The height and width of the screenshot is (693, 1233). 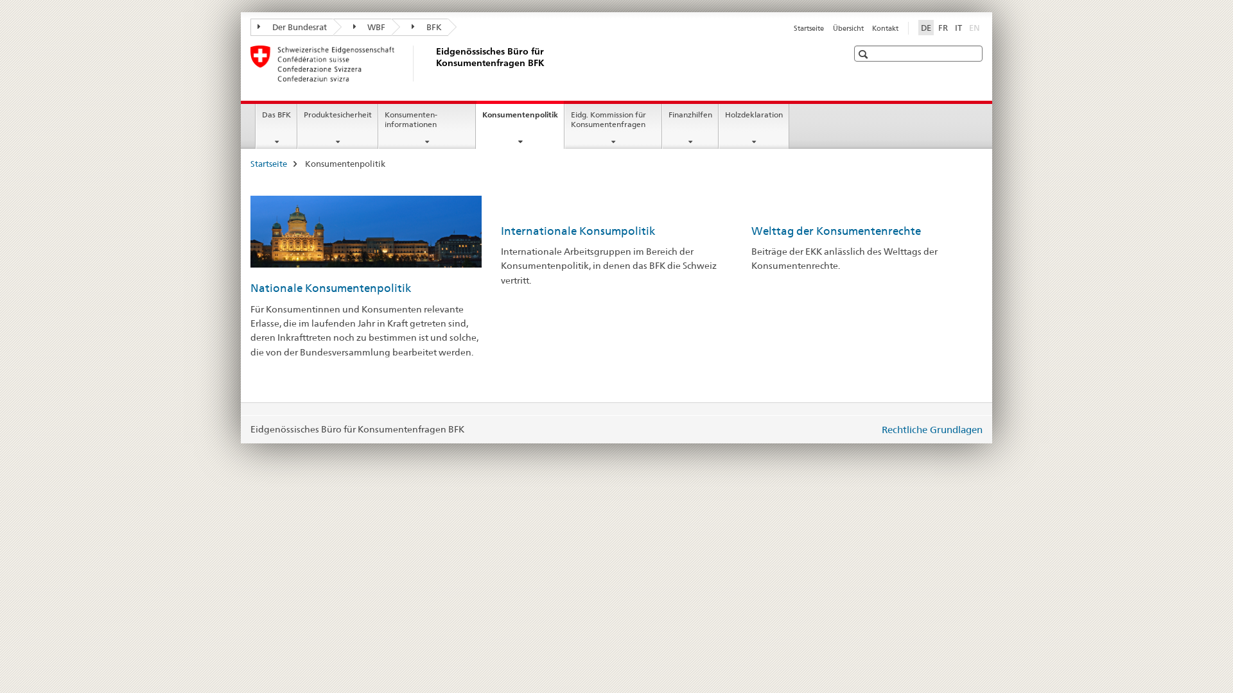 What do you see at coordinates (338, 126) in the screenshot?
I see `Produktesicherheit` at bounding box center [338, 126].